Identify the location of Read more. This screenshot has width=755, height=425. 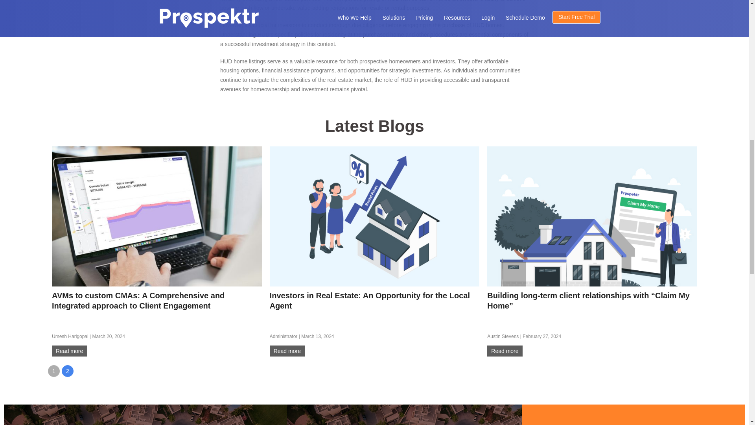
(287, 351).